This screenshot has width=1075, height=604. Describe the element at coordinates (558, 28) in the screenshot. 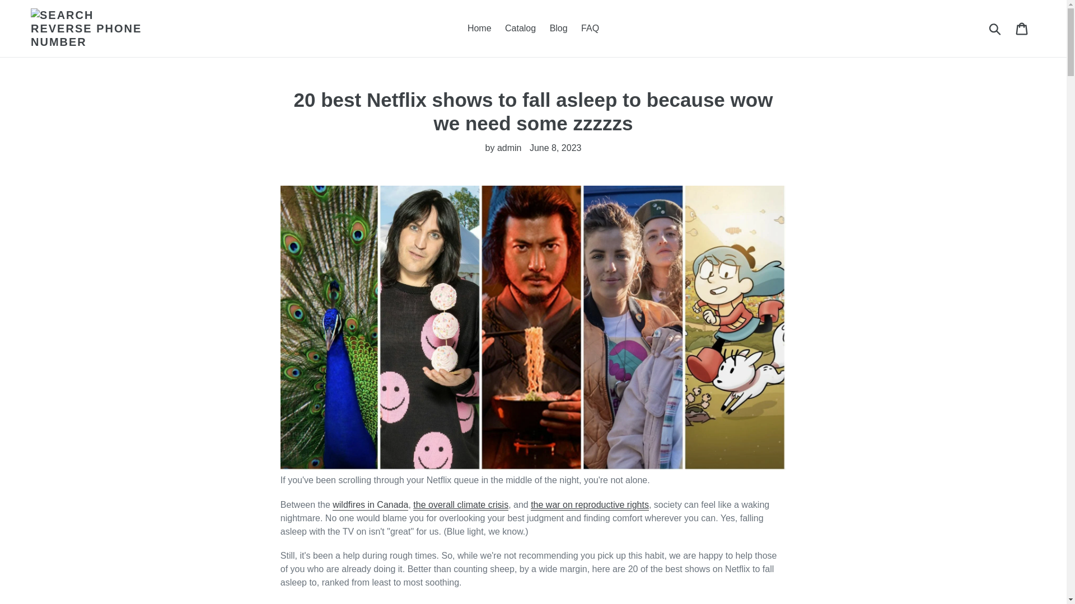

I see `Blog` at that location.